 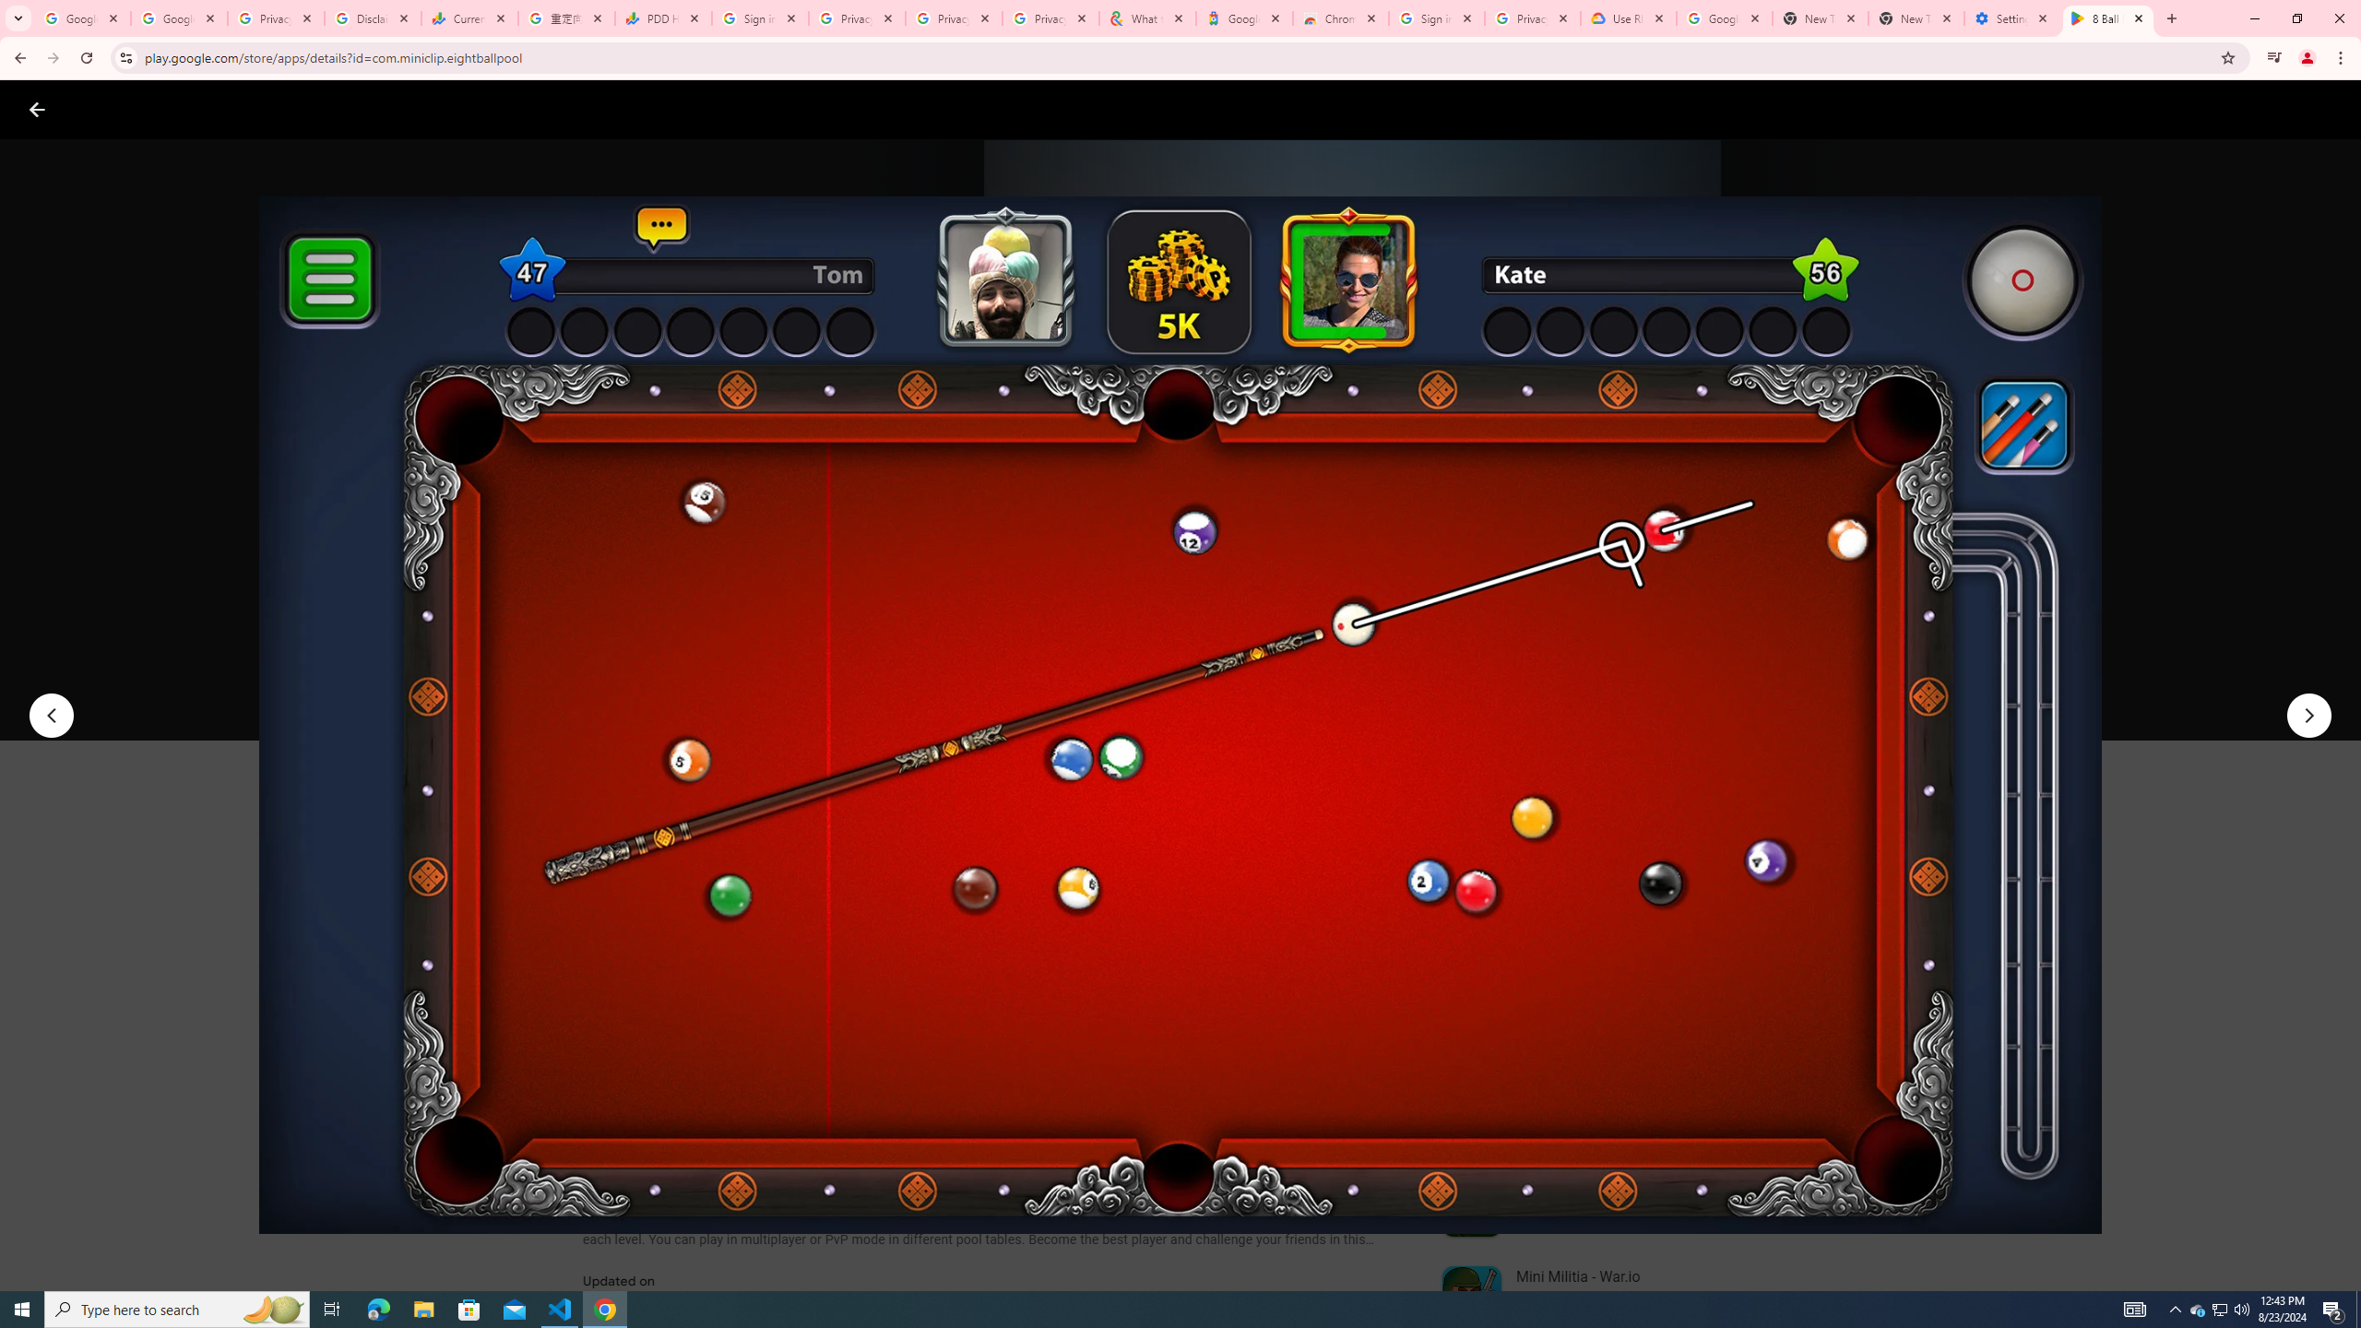 What do you see at coordinates (760, 18) in the screenshot?
I see `Sign in - Google Accounts` at bounding box center [760, 18].